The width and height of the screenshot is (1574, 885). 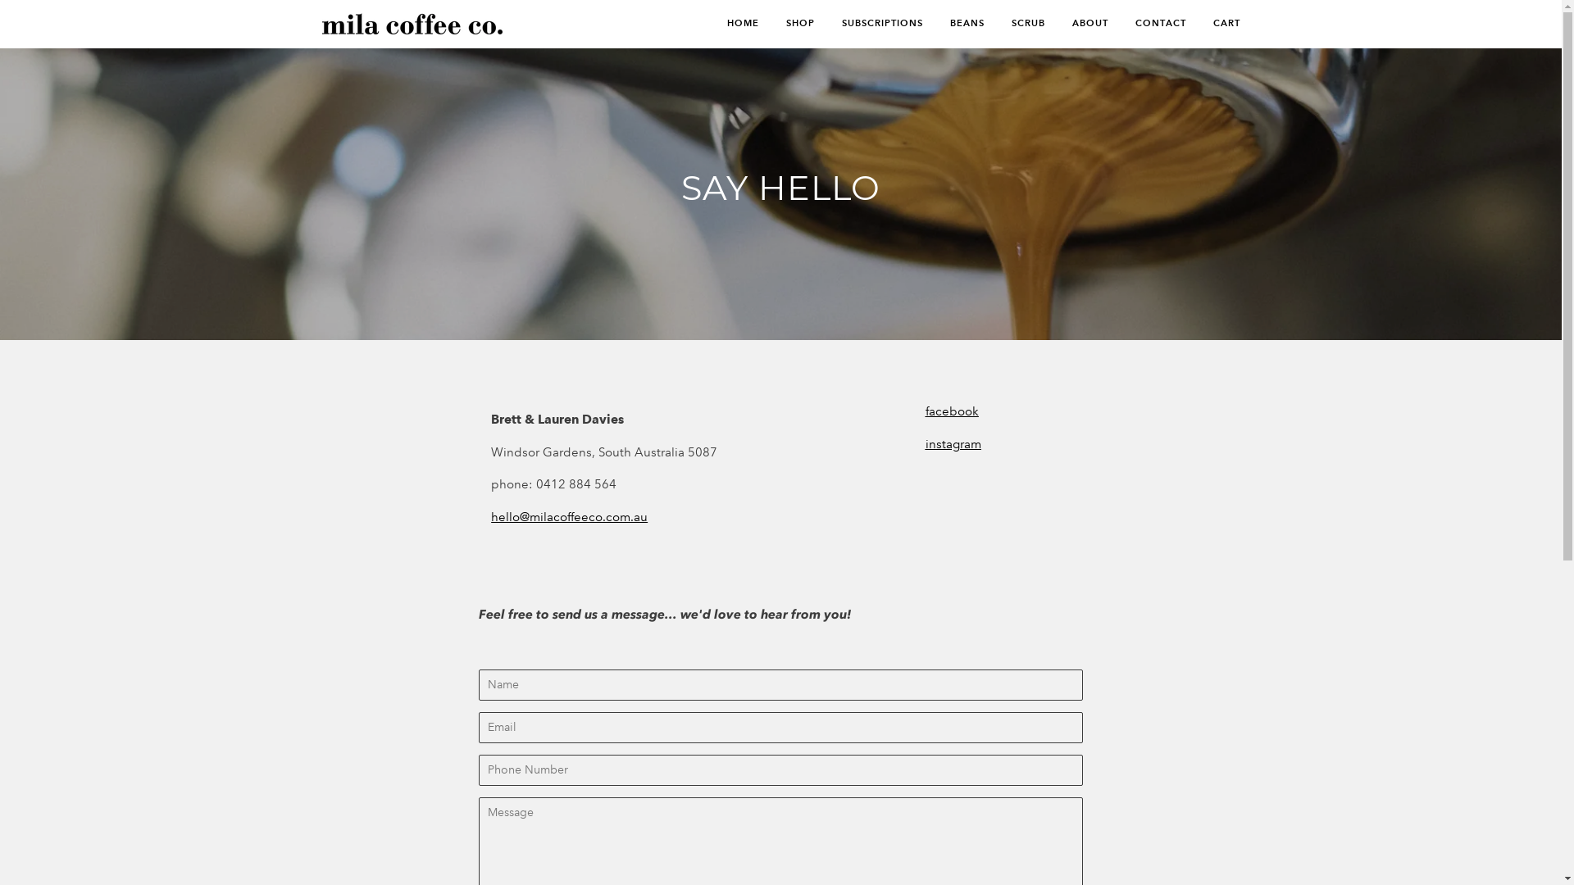 What do you see at coordinates (953, 411) in the screenshot?
I see `facebook` at bounding box center [953, 411].